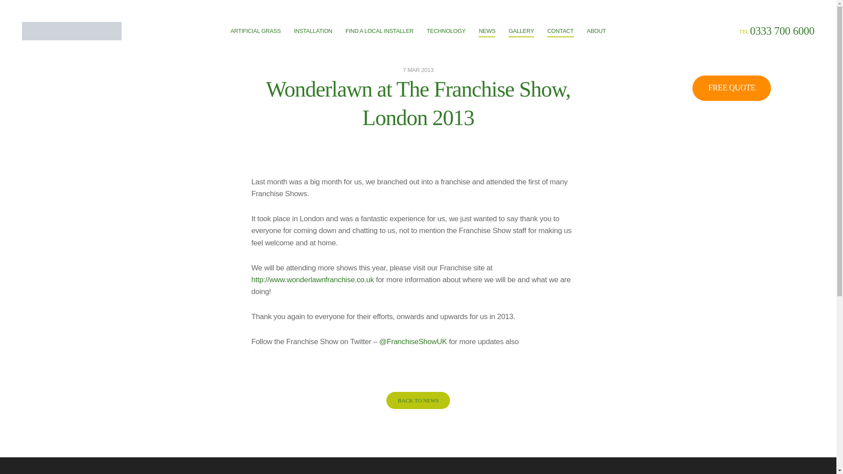  What do you see at coordinates (379, 31) in the screenshot?
I see `FIND A LOCAL INSTALLER` at bounding box center [379, 31].